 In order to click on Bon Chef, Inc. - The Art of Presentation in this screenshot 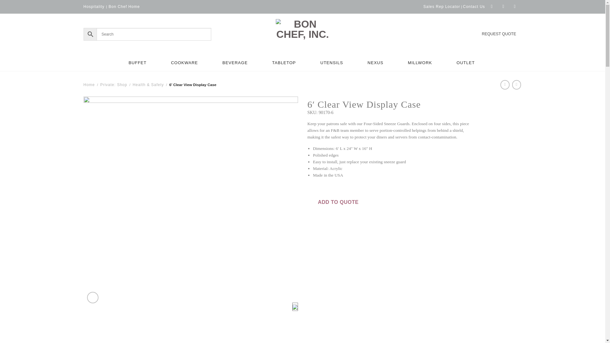, I will do `click(302, 34)`.